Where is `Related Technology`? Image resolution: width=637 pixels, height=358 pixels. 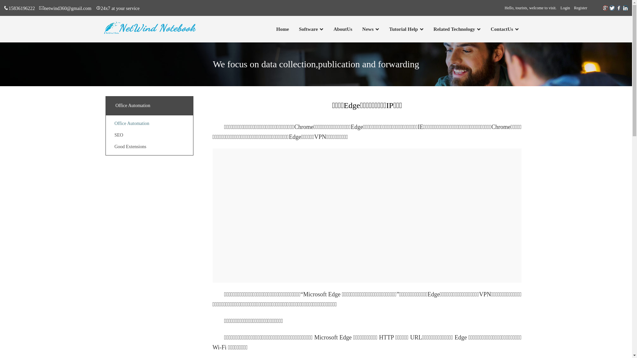 Related Technology is located at coordinates (455, 29).